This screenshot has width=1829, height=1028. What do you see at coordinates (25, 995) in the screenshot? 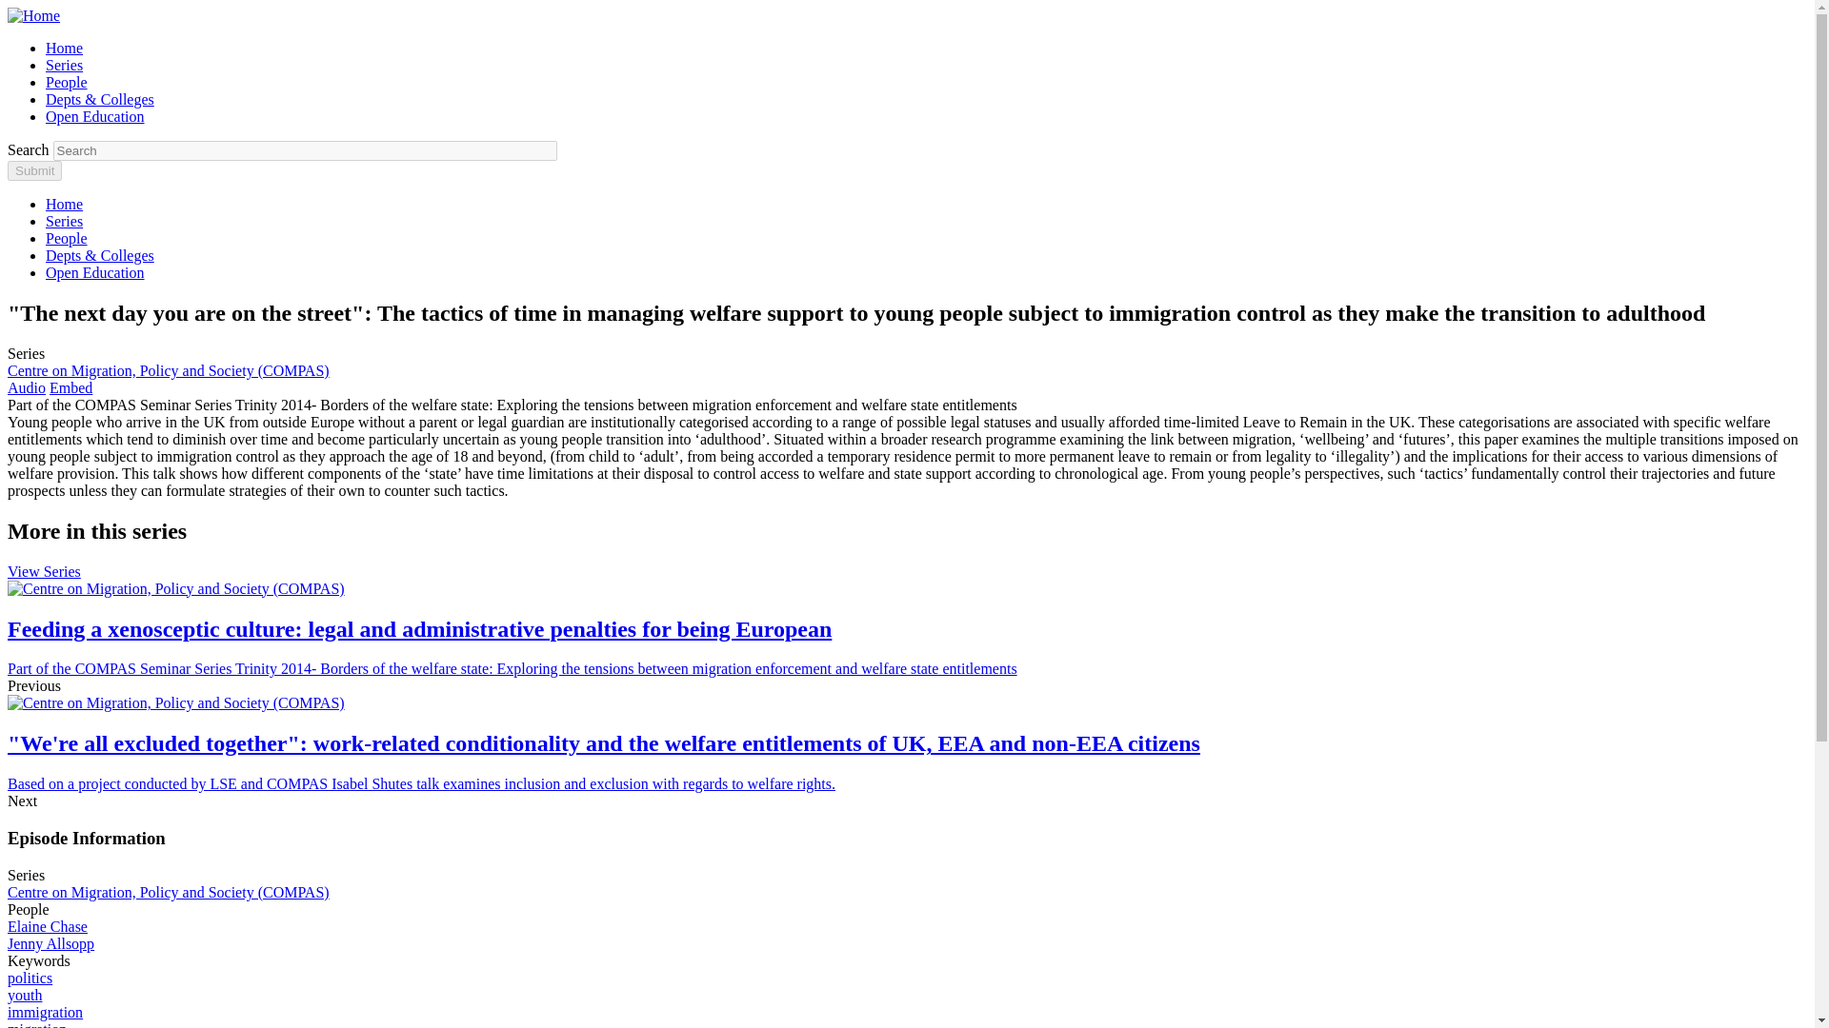
I see `youth` at bounding box center [25, 995].